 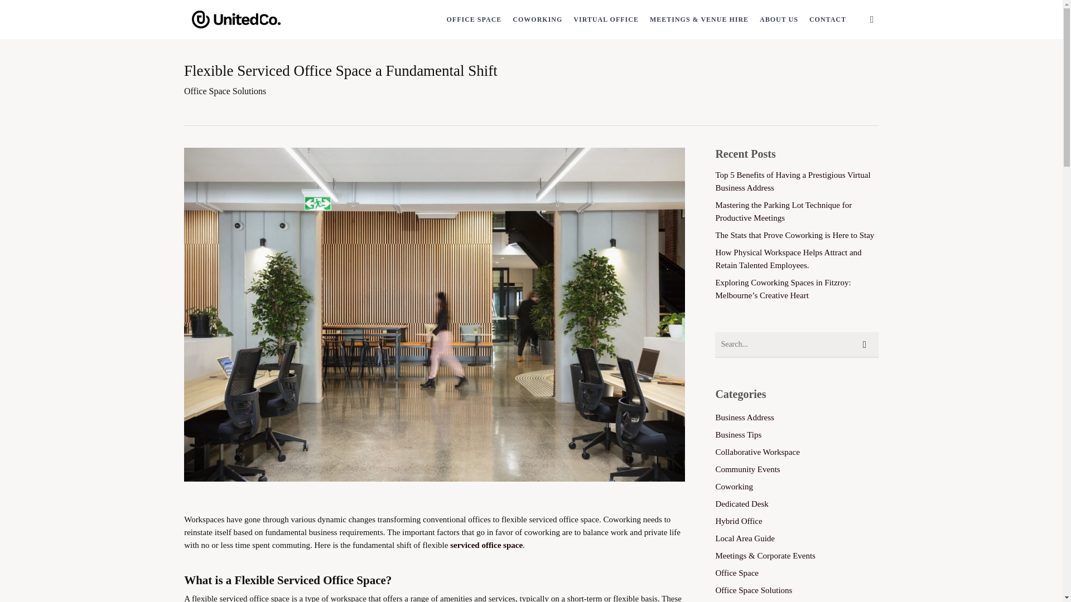 What do you see at coordinates (871, 19) in the screenshot?
I see `account` at bounding box center [871, 19].